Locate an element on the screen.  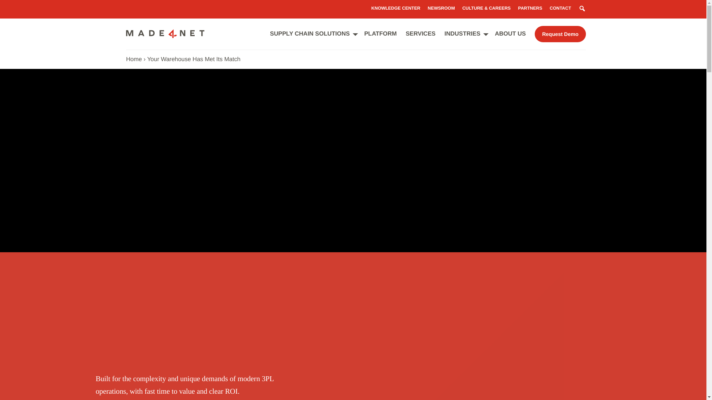
Request Demo is located at coordinates (560, 34).